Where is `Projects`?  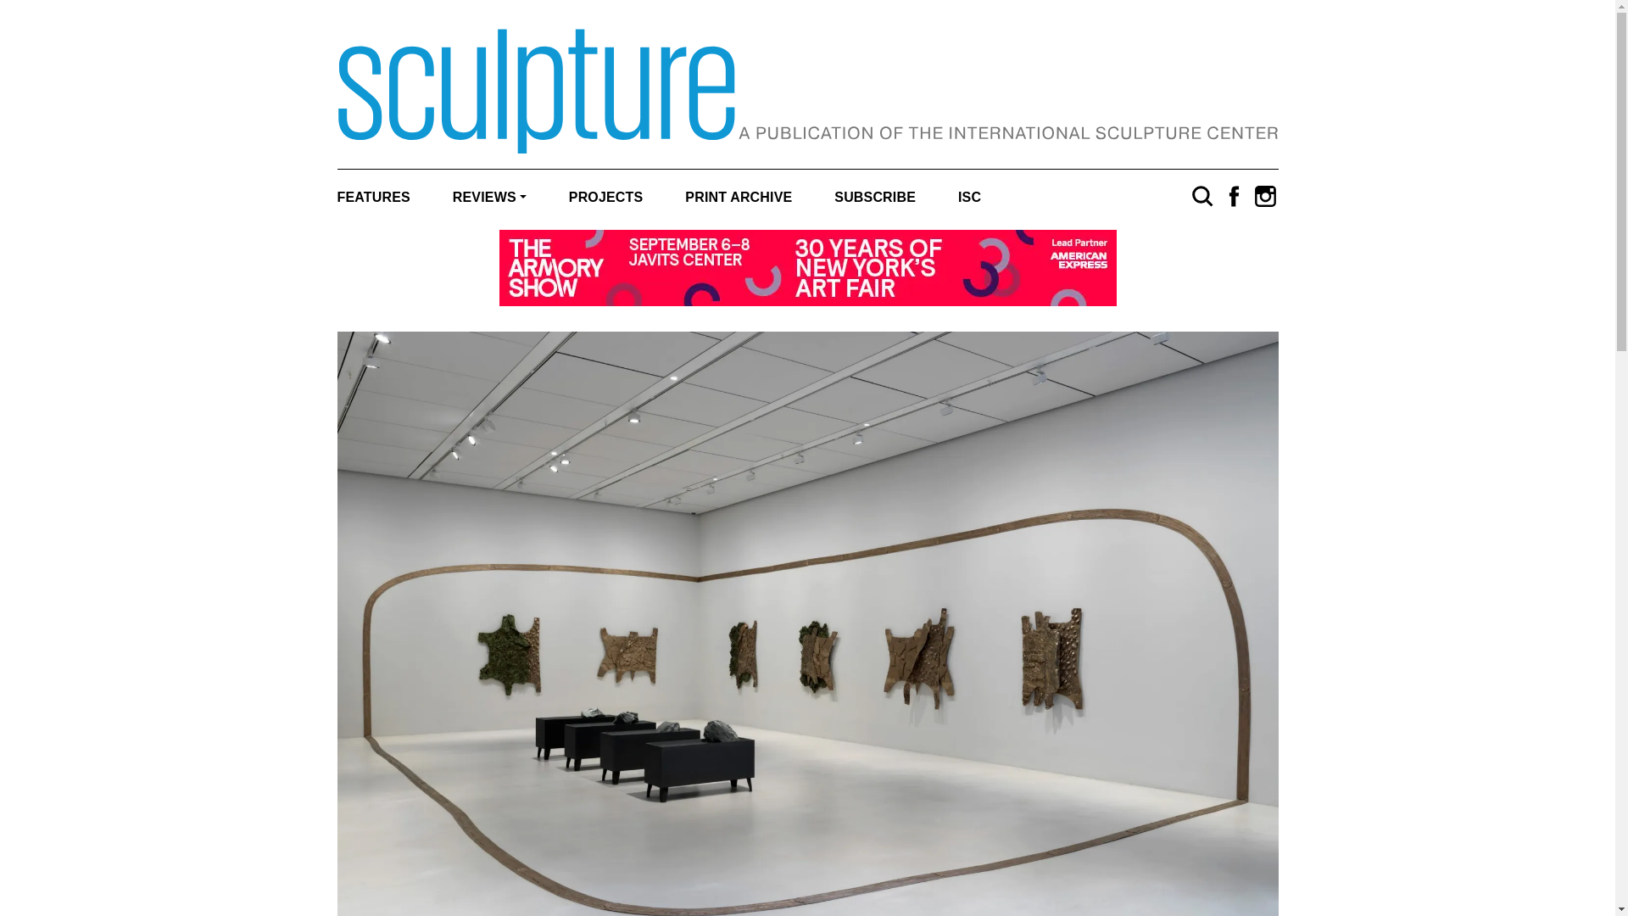 Projects is located at coordinates (605, 197).